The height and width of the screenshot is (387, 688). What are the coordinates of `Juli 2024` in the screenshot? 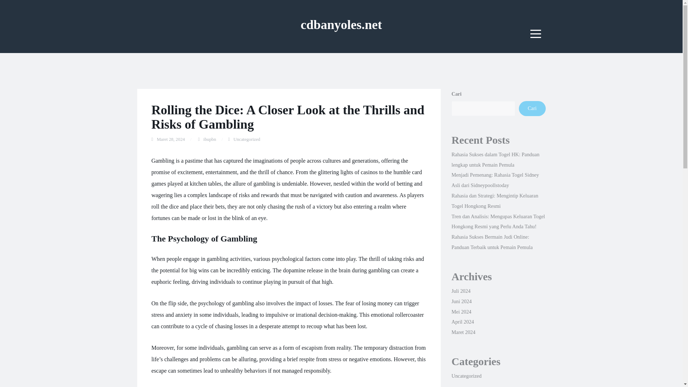 It's located at (461, 291).